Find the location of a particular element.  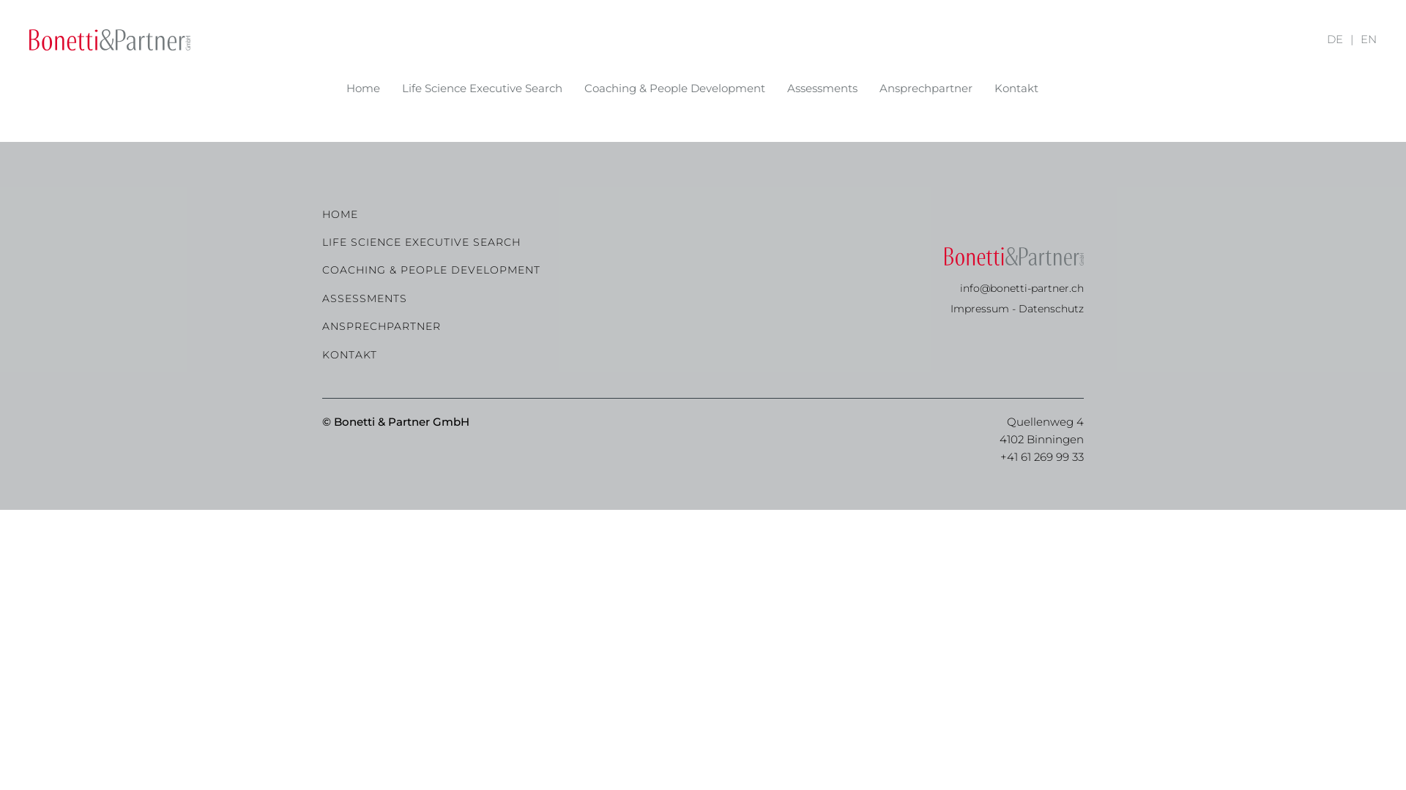

Coaching & People Development is located at coordinates (675, 89).